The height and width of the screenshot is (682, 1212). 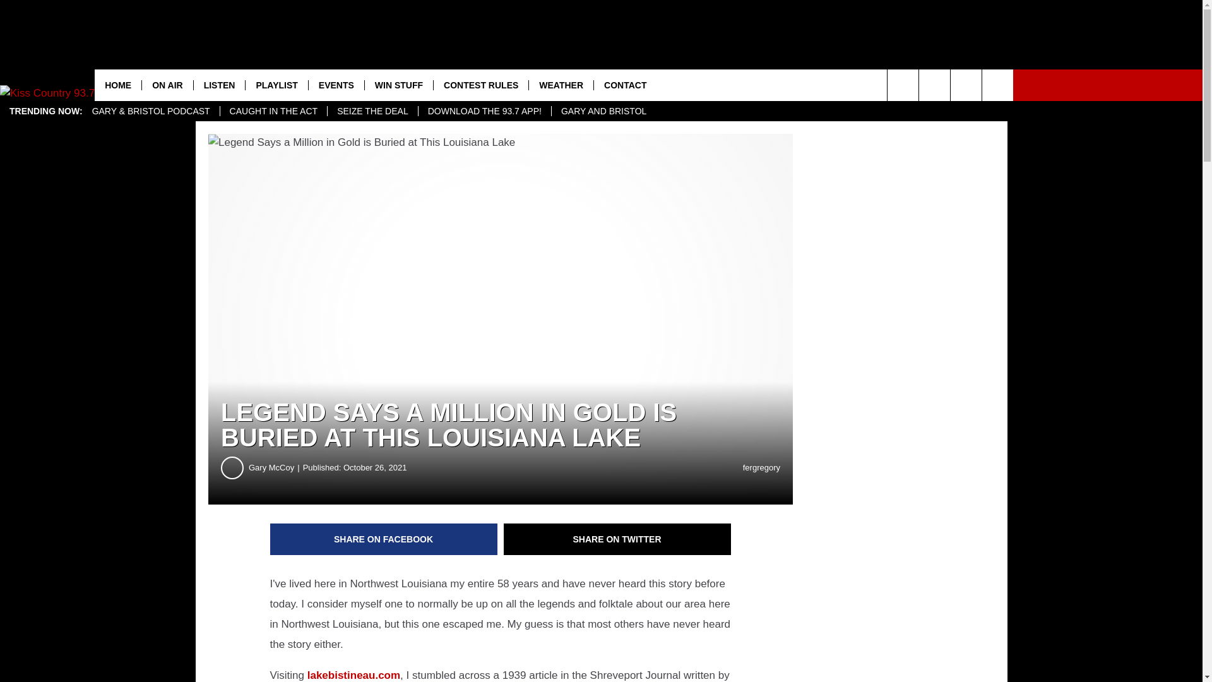 I want to click on HOME, so click(x=117, y=85).